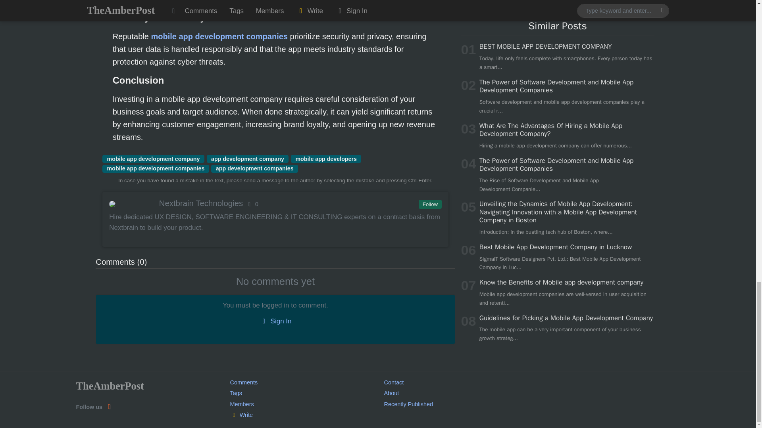 This screenshot has height=428, width=762. What do you see at coordinates (326, 159) in the screenshot?
I see `mobile app developers` at bounding box center [326, 159].